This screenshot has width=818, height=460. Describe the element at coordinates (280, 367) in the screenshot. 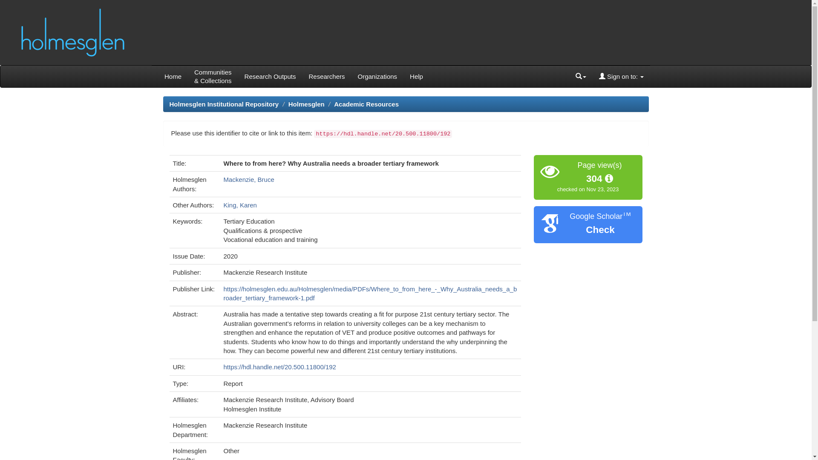

I see `https://hdl.handle.net/20.500.11800/192` at that location.